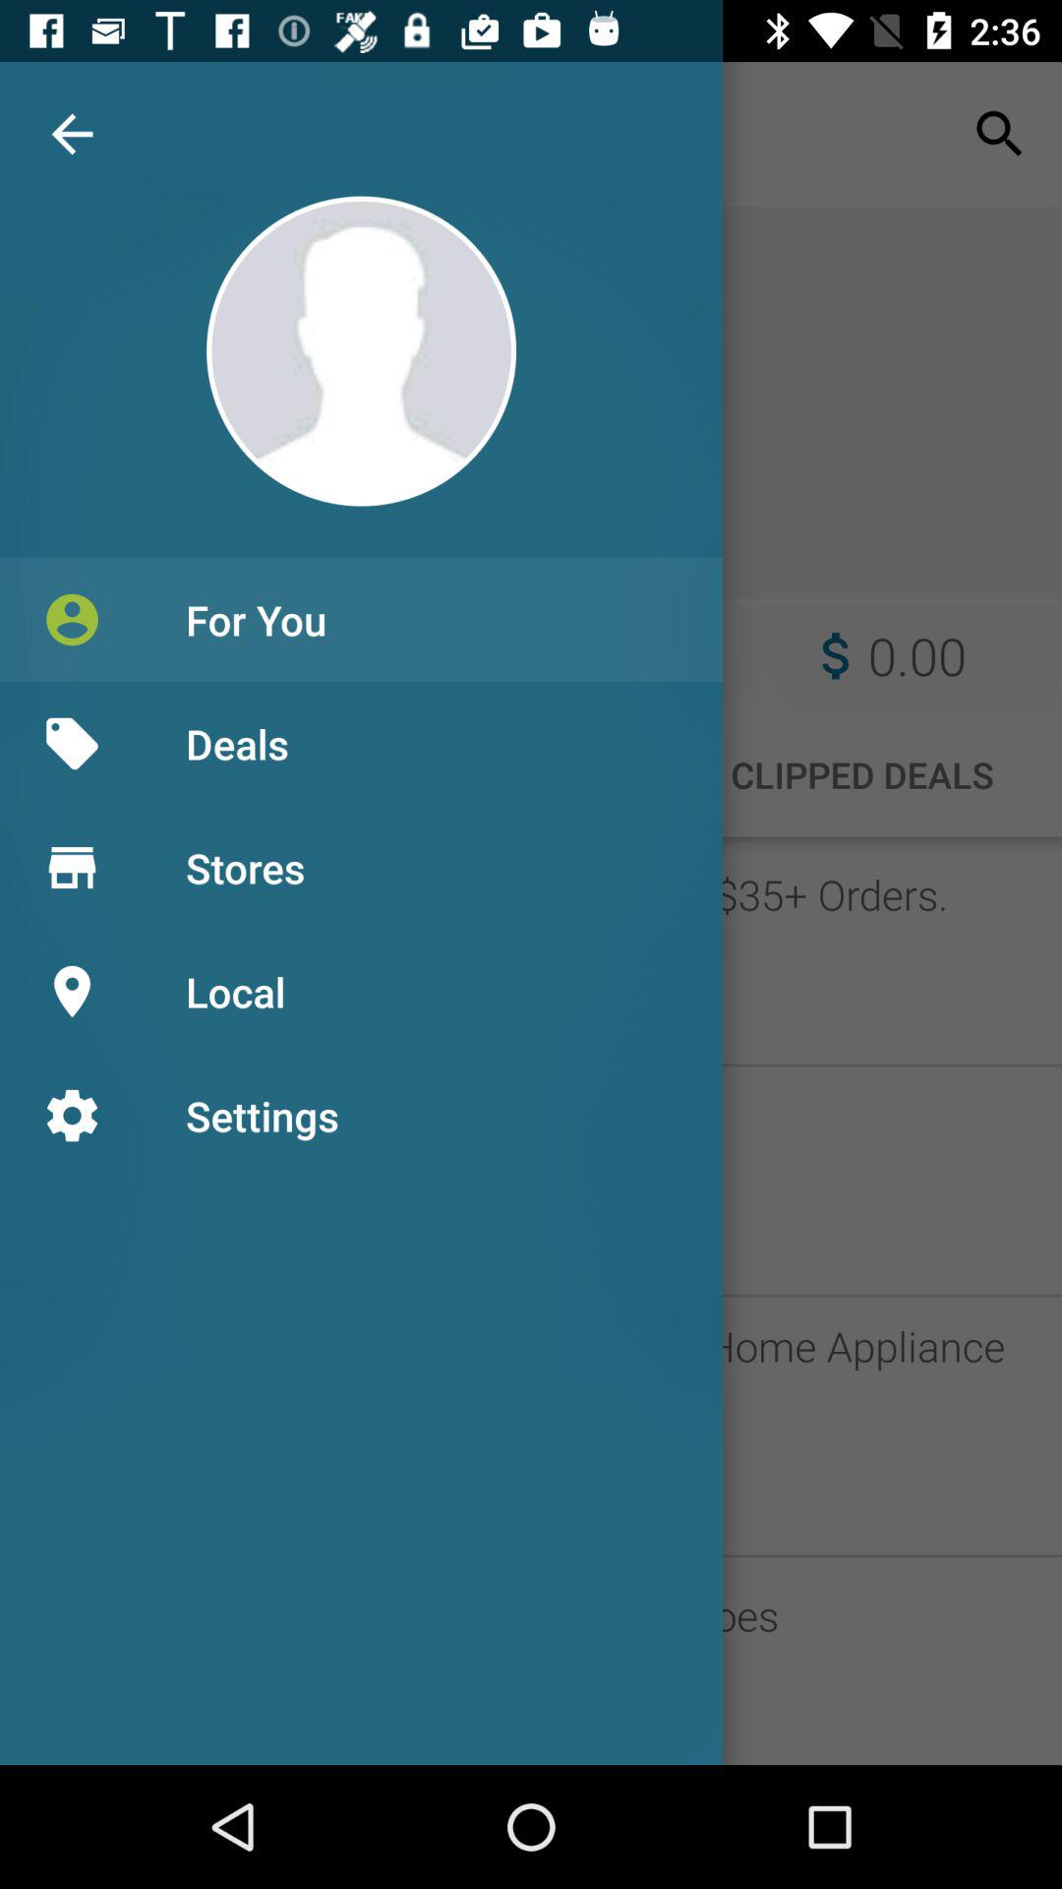 The width and height of the screenshot is (1062, 1889). I want to click on click on search button which is at top right corner of the page, so click(999, 134).